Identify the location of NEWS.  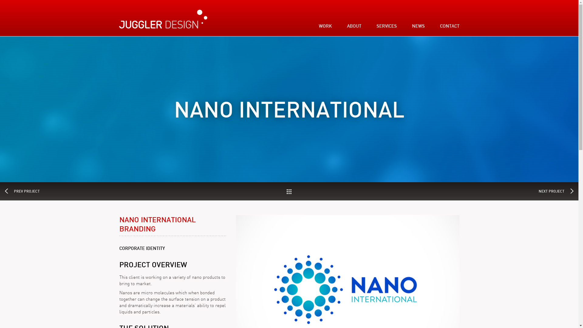
(418, 26).